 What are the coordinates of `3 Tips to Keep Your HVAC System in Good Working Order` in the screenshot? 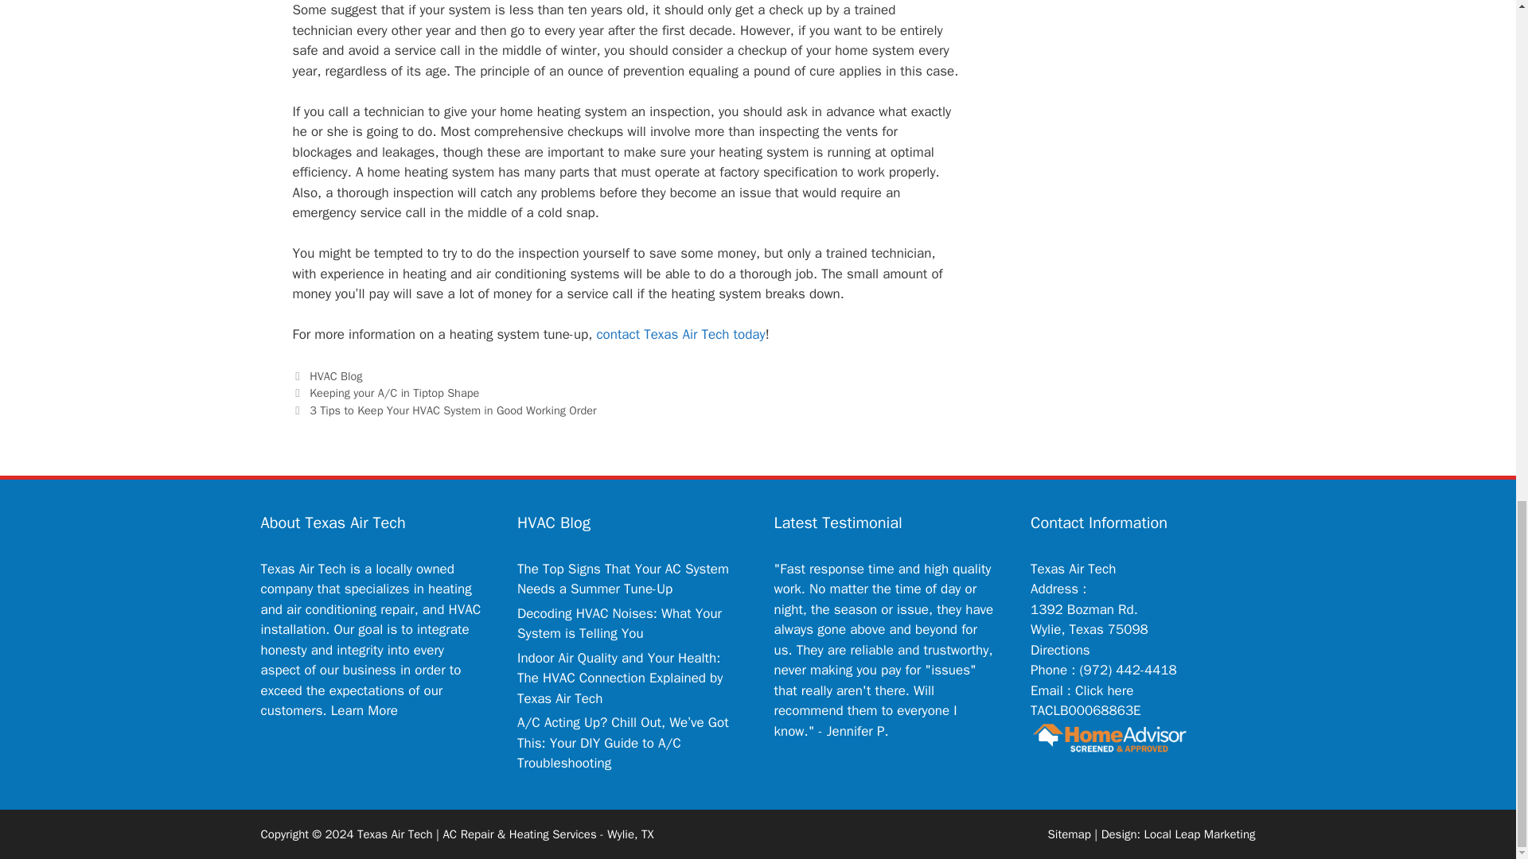 It's located at (452, 410).